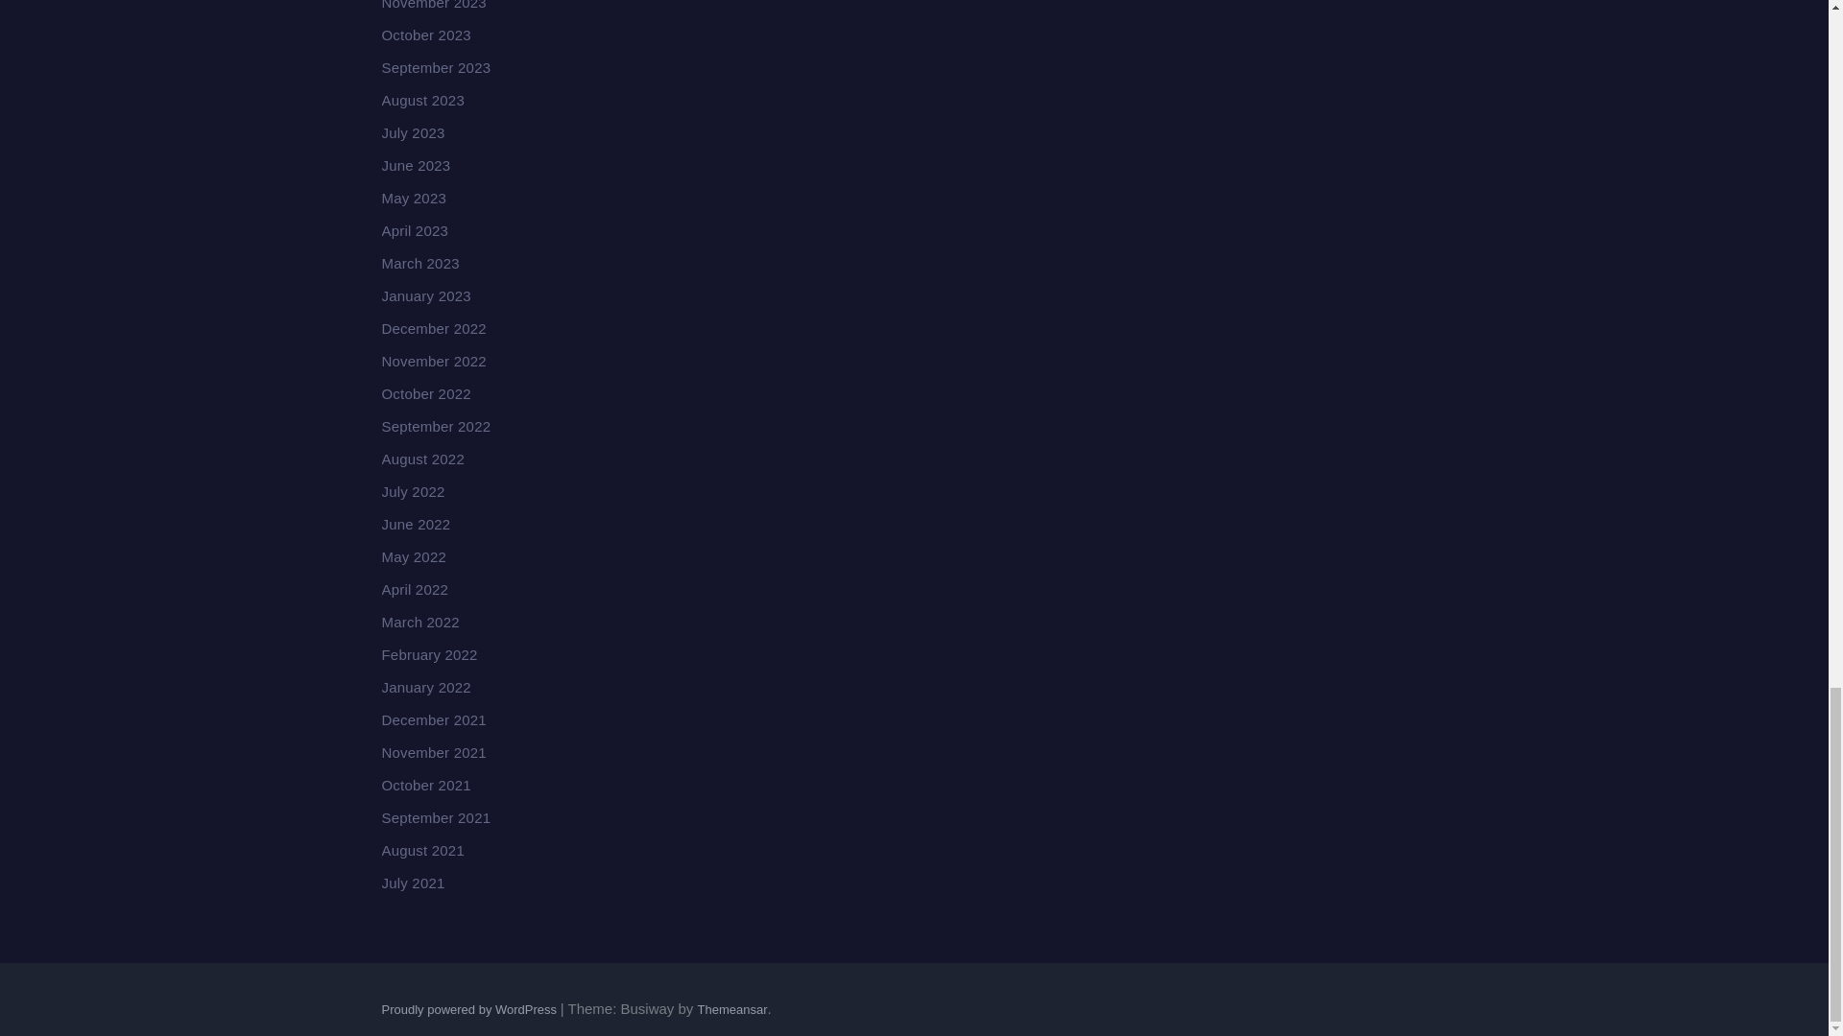  What do you see at coordinates (436, 67) in the screenshot?
I see `September 2023` at bounding box center [436, 67].